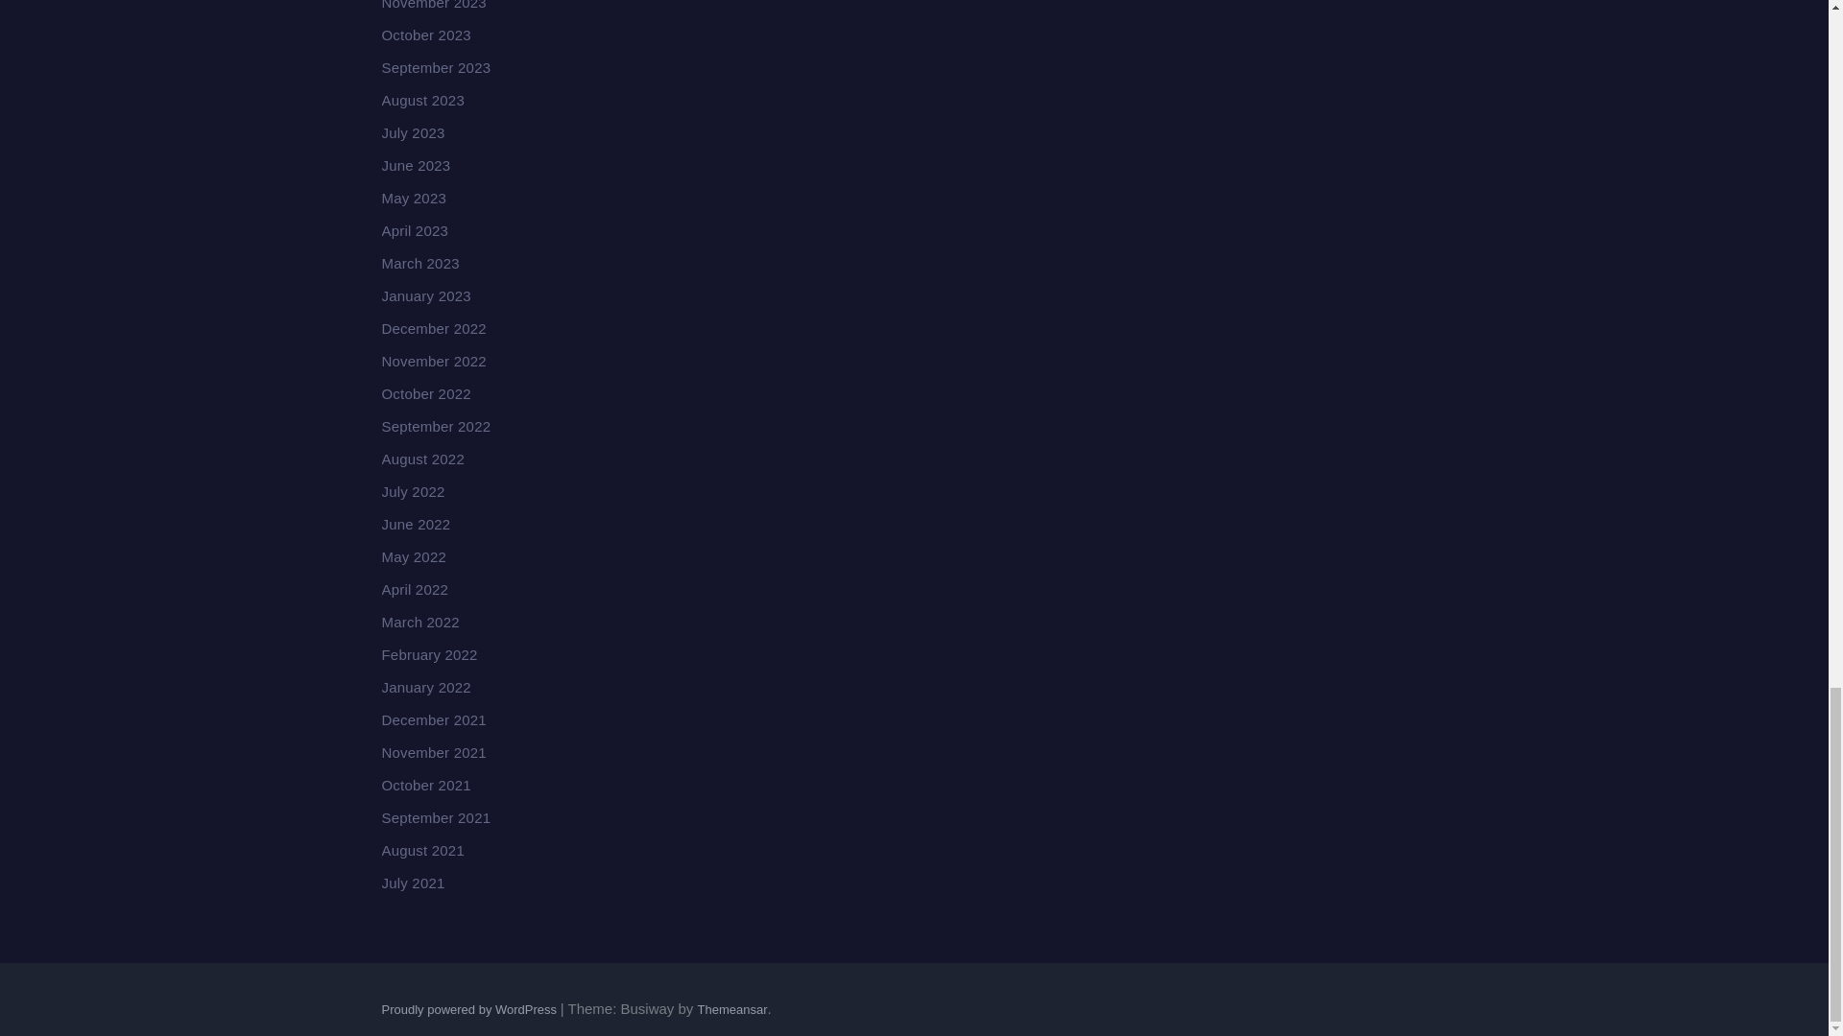  What do you see at coordinates (436, 67) in the screenshot?
I see `September 2023` at bounding box center [436, 67].